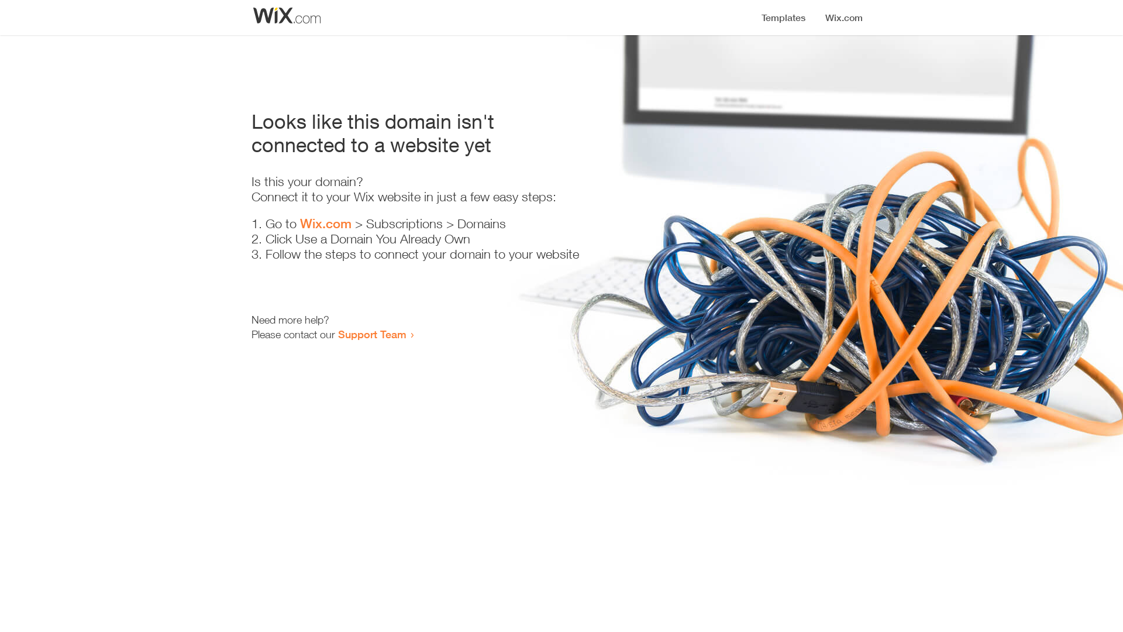 This screenshot has width=1123, height=632. I want to click on Support Team, so click(372, 334).